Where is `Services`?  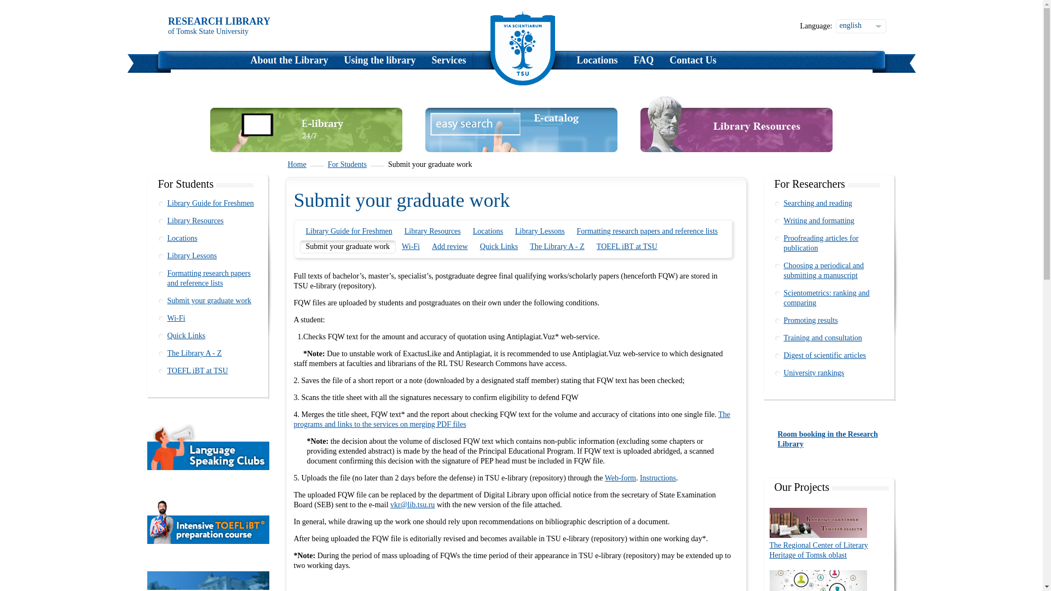 Services is located at coordinates (449, 61).